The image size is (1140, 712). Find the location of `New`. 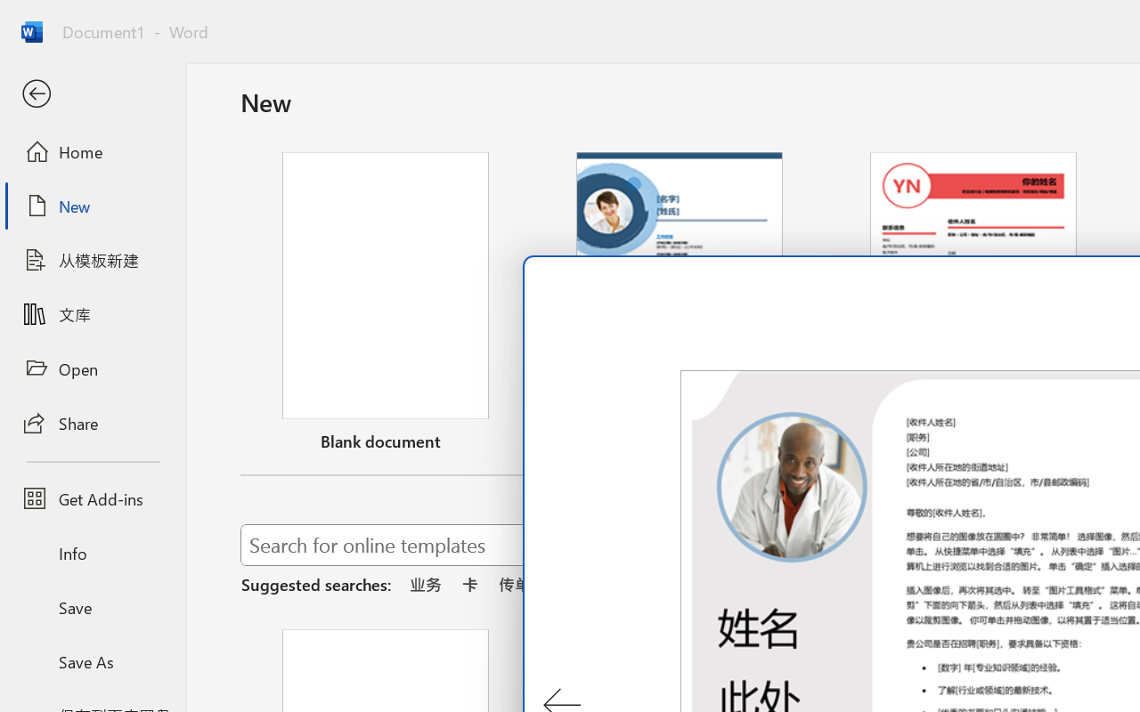

New is located at coordinates (93, 206).